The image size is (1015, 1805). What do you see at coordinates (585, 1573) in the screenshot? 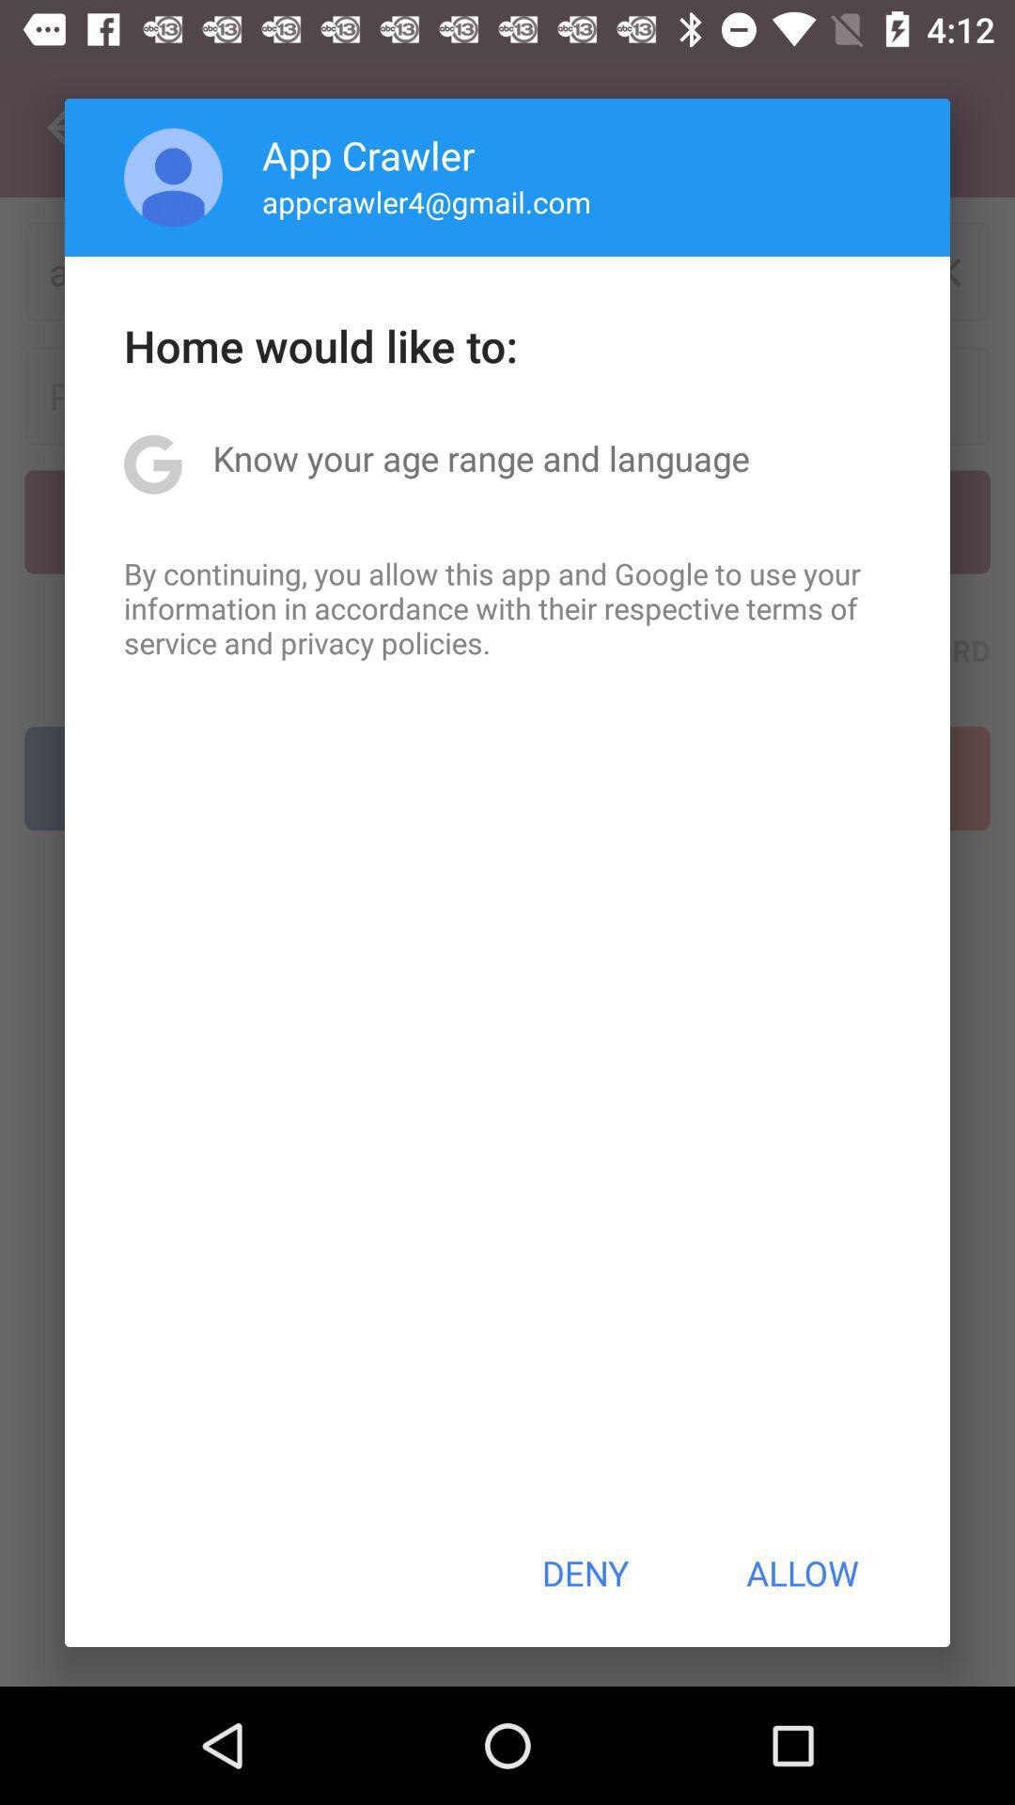
I see `click the button to the left of allow item` at bounding box center [585, 1573].